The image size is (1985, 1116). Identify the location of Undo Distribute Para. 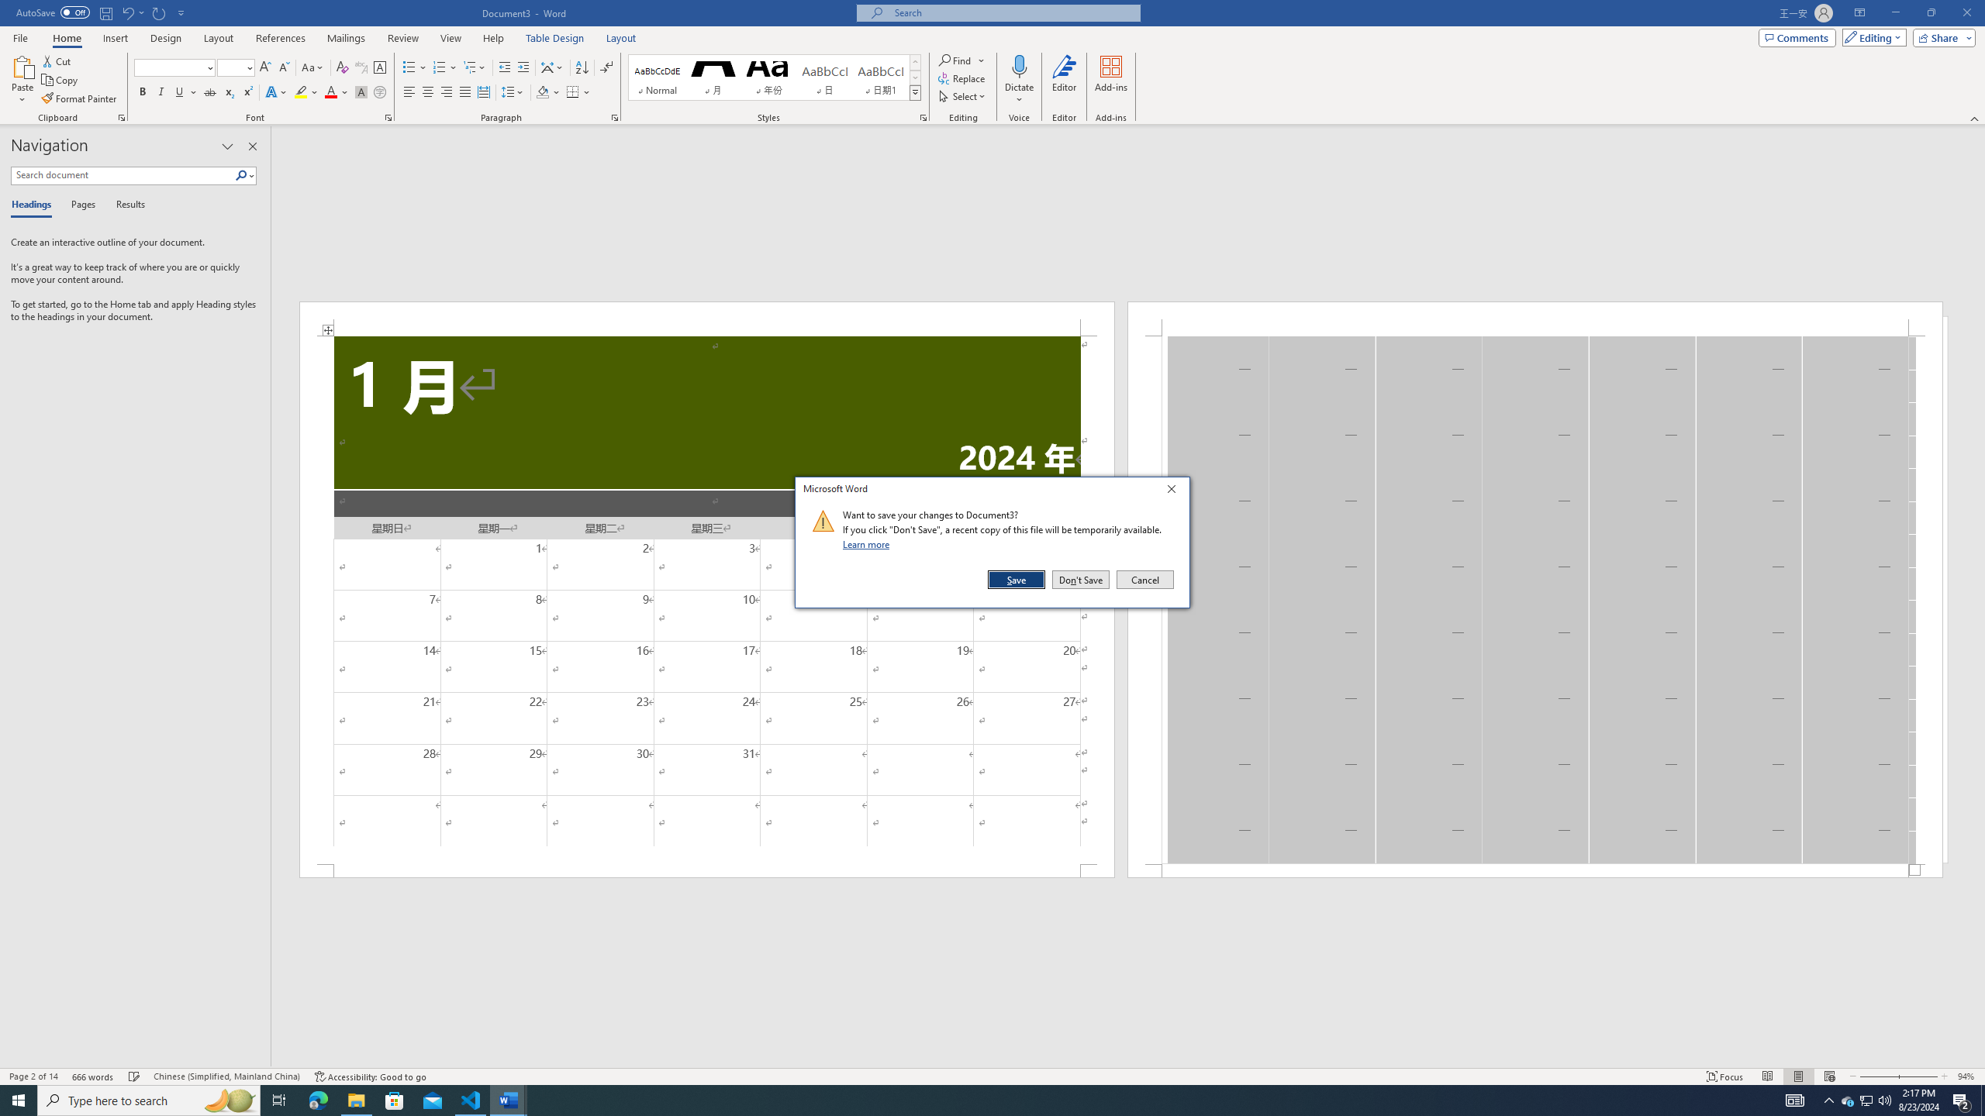
(127, 12).